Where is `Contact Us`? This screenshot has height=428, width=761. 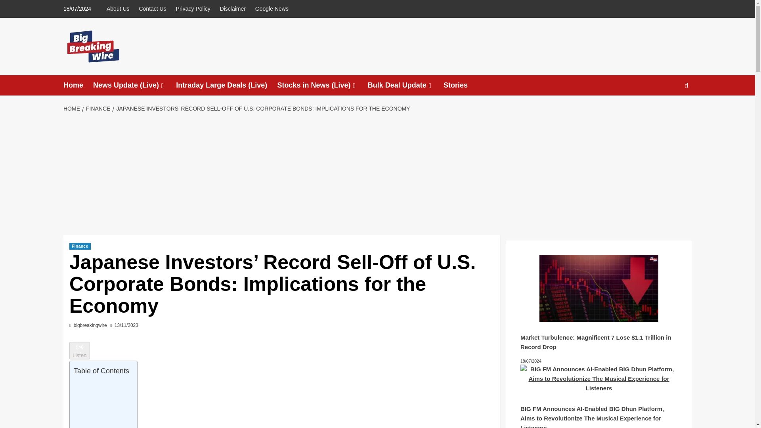 Contact Us is located at coordinates (152, 9).